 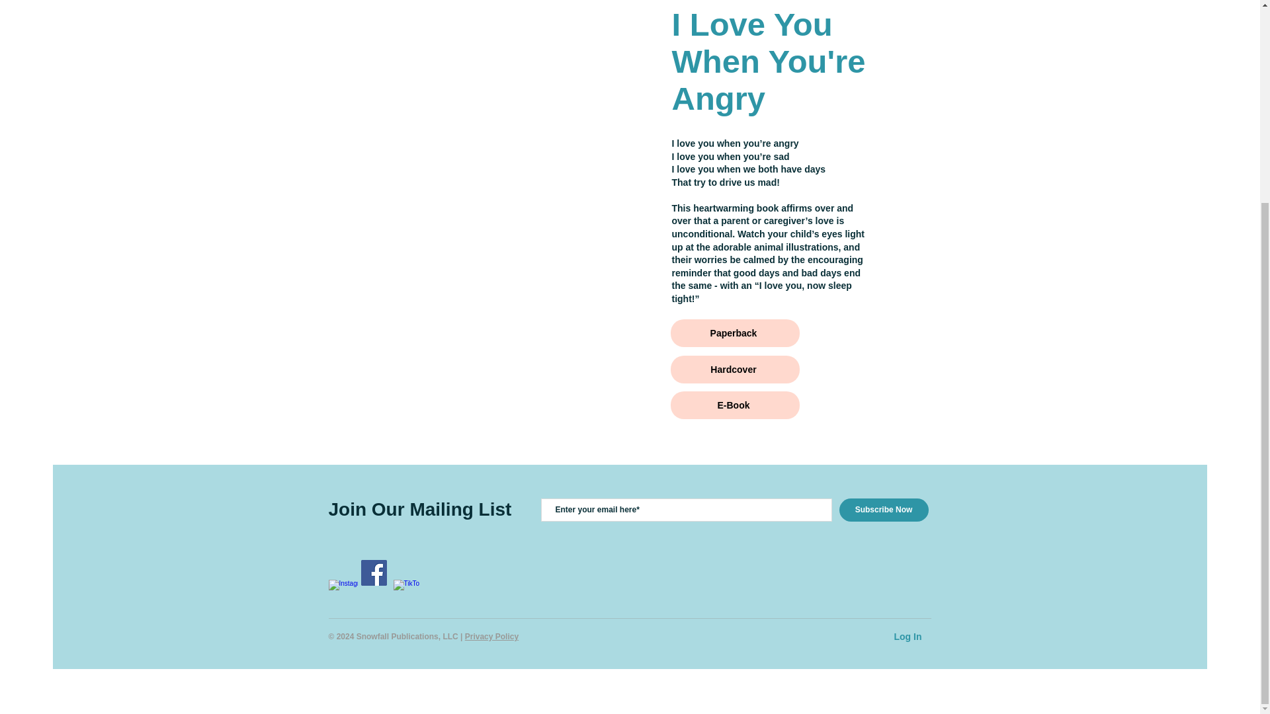 I want to click on Hardcover, so click(x=735, y=369).